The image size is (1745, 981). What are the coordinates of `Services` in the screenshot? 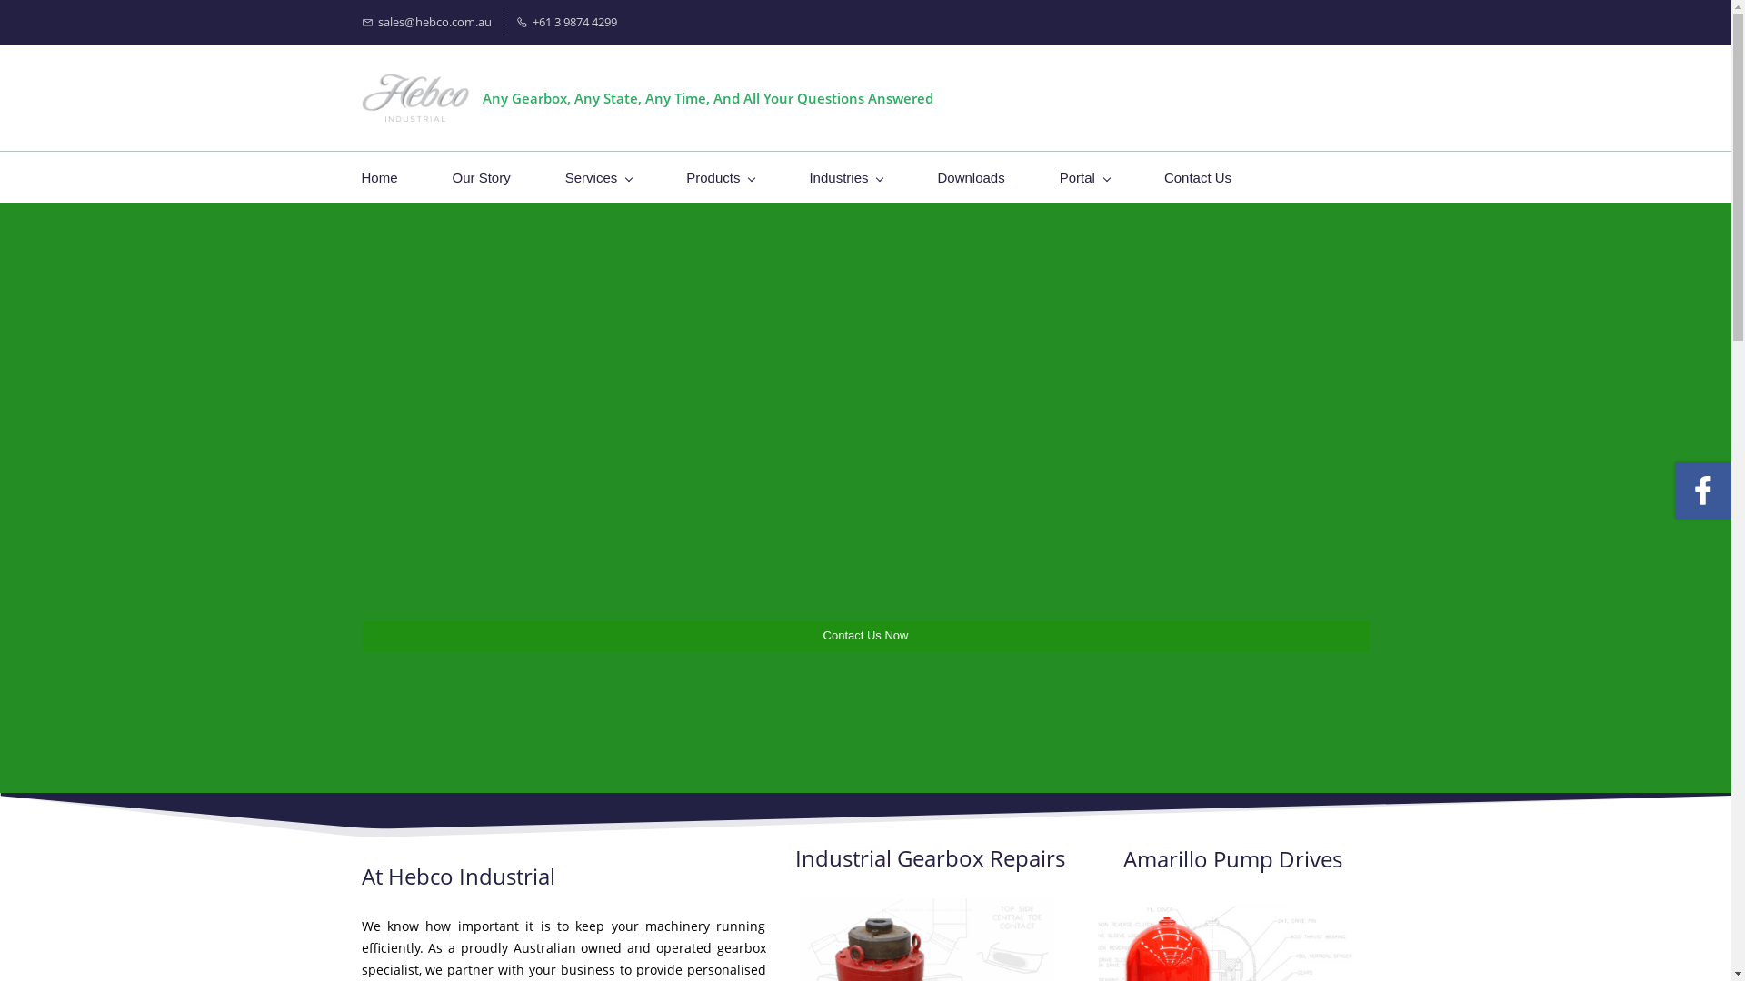 It's located at (599, 178).